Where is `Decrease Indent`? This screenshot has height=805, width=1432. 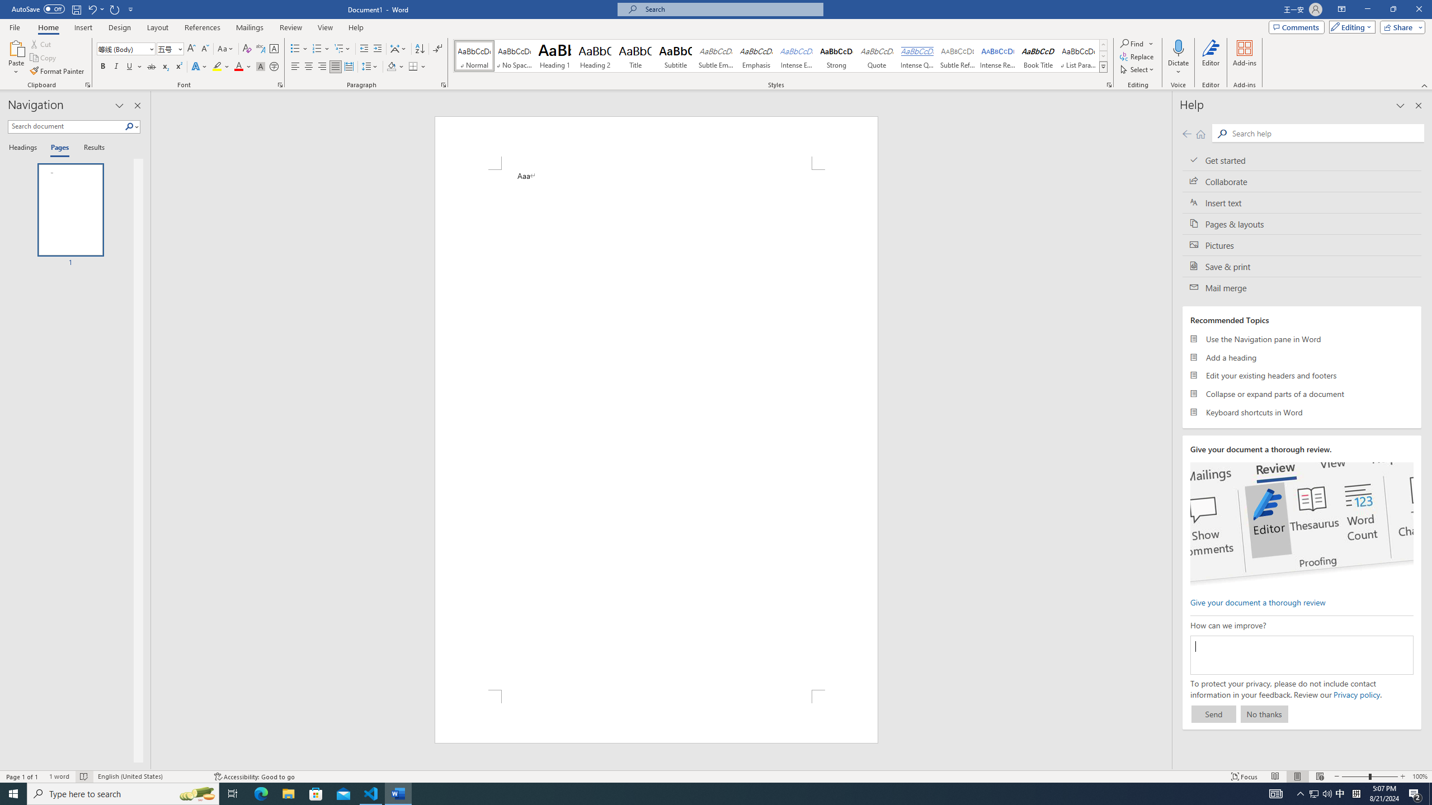
Decrease Indent is located at coordinates (365, 49).